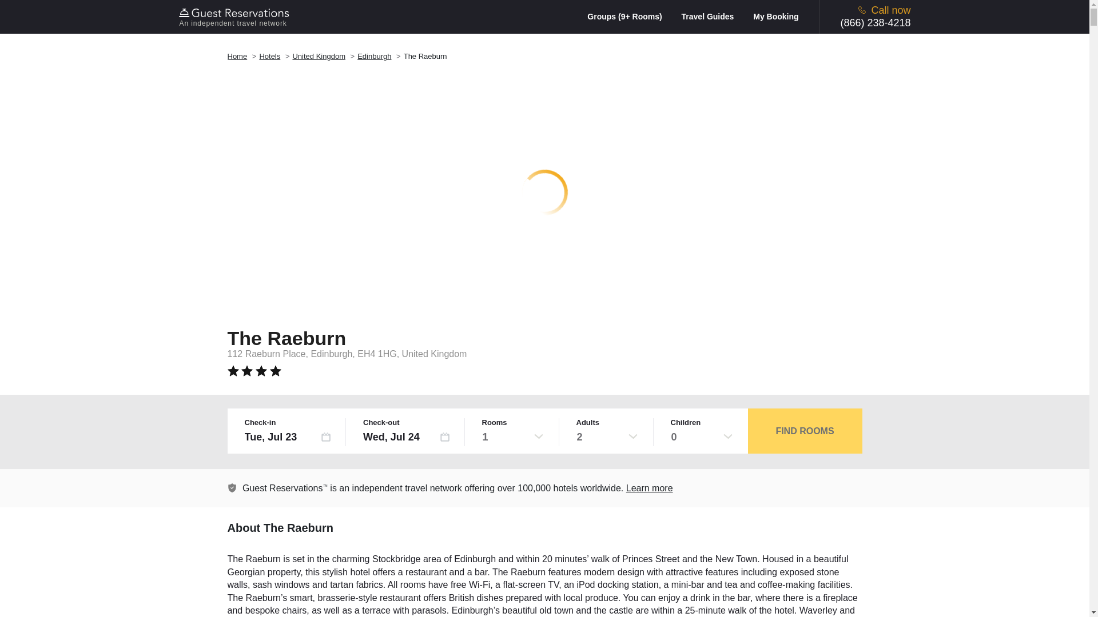 The width and height of the screenshot is (1098, 617). What do you see at coordinates (374, 56) in the screenshot?
I see `Edinburgh` at bounding box center [374, 56].